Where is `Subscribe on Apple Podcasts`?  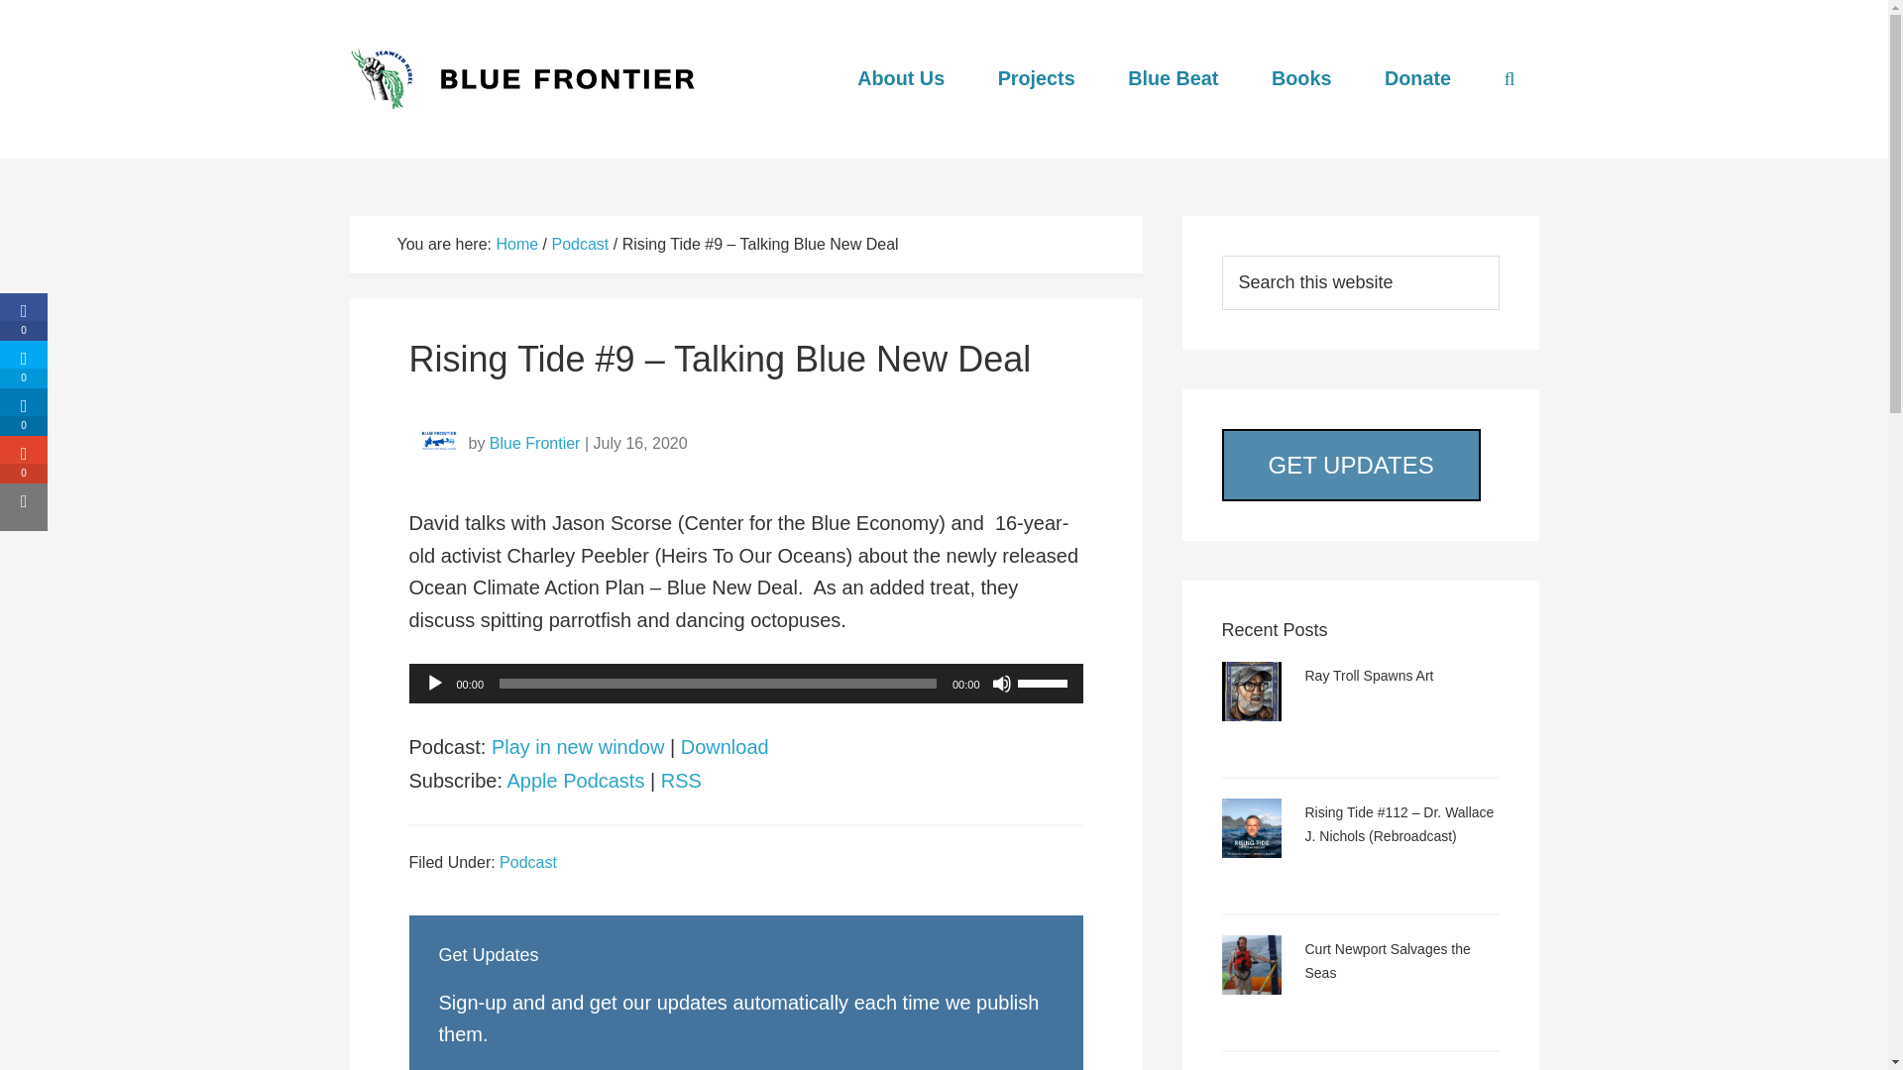
Subscribe on Apple Podcasts is located at coordinates (575, 781).